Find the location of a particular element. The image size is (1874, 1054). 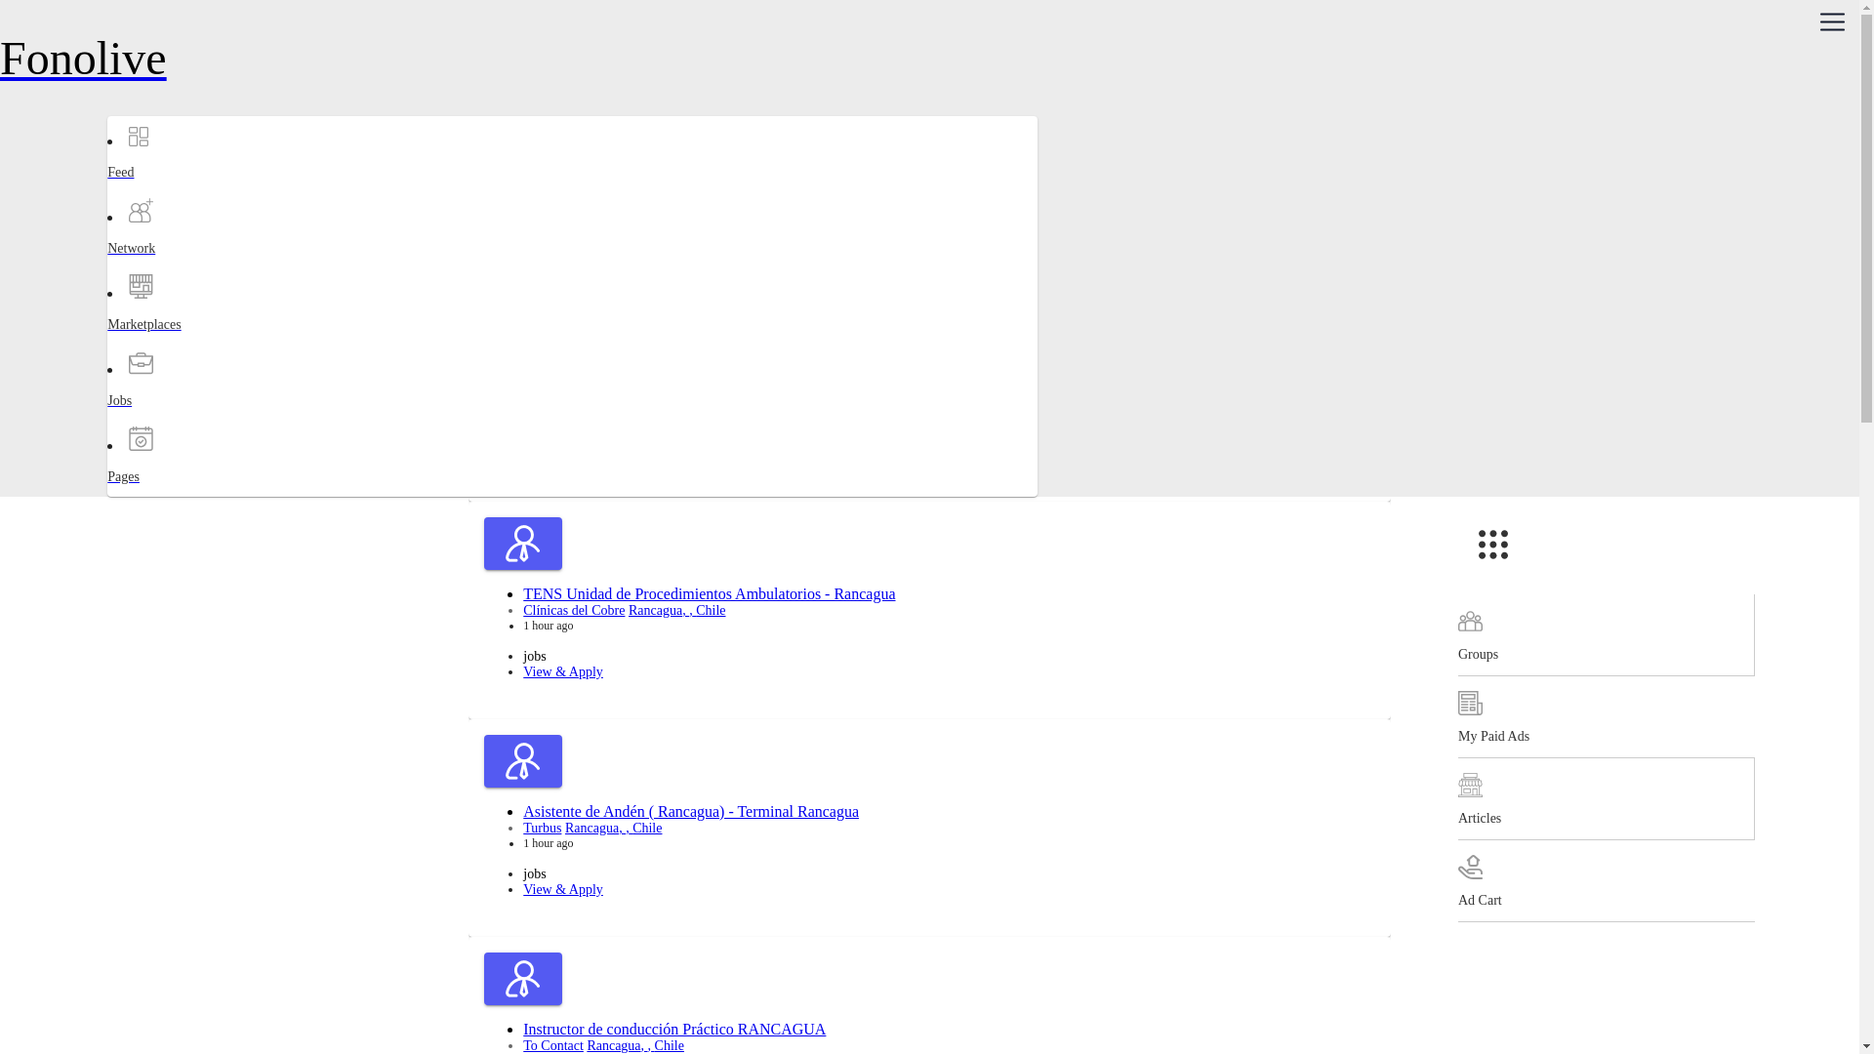

Feed is located at coordinates (183, 189).